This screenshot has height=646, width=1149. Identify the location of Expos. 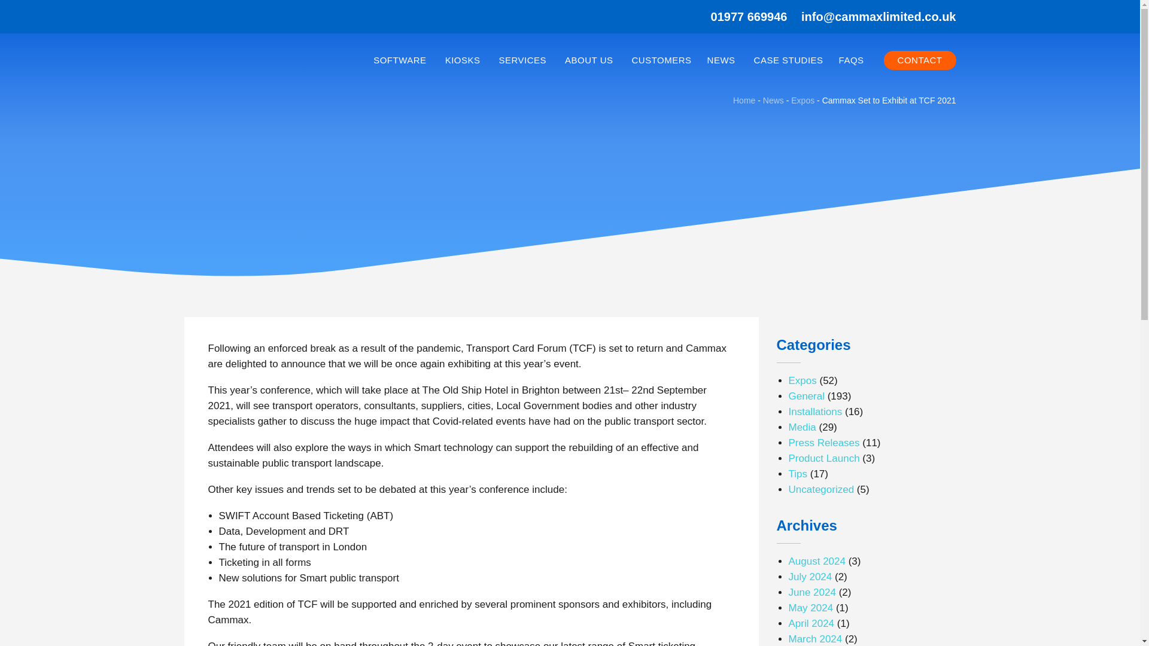
(803, 100).